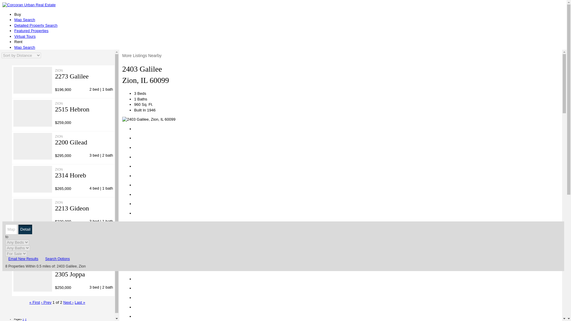 This screenshot has width=571, height=321. I want to click on Careers, so click(33, 191).